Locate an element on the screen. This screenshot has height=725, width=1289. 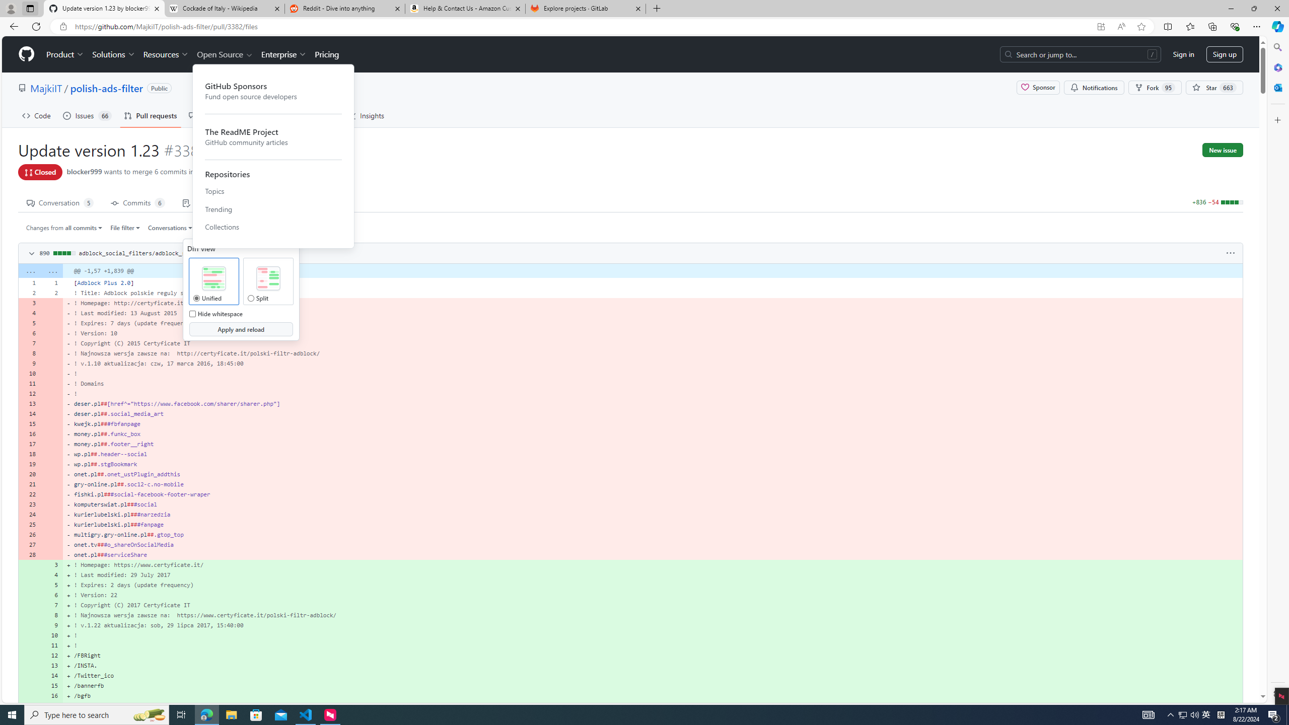
The ReadME ProjectGitHub community articles is located at coordinates (274, 136).